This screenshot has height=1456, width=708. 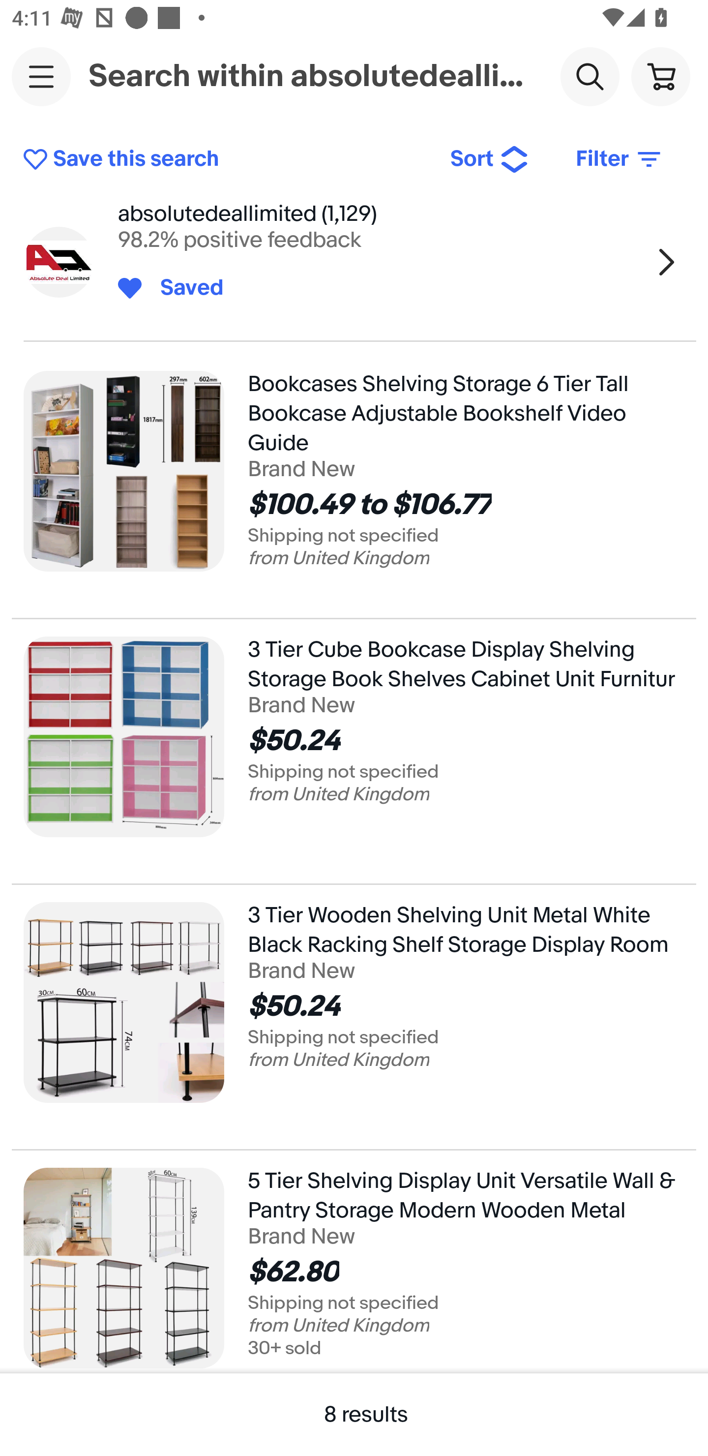 I want to click on Search, so click(x=590, y=76).